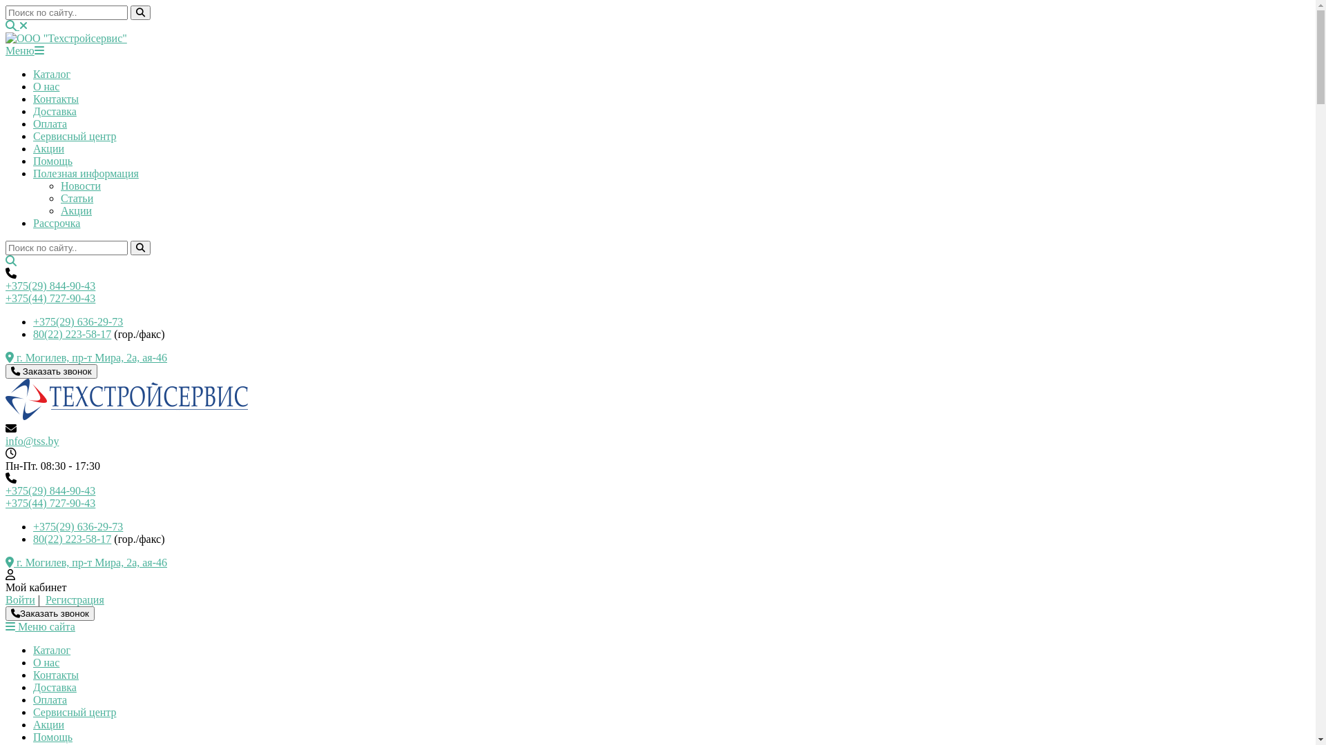 This screenshot has height=745, width=1326. Describe the element at coordinates (50, 504) in the screenshot. I see `+375(44) 727-90-43` at that location.